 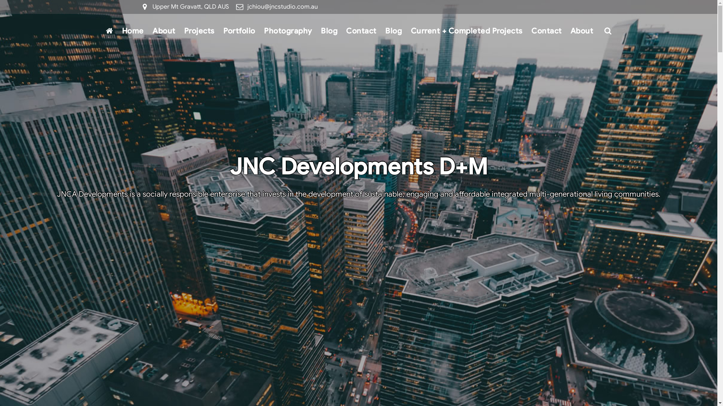 I want to click on Portfolio, so click(x=239, y=32).